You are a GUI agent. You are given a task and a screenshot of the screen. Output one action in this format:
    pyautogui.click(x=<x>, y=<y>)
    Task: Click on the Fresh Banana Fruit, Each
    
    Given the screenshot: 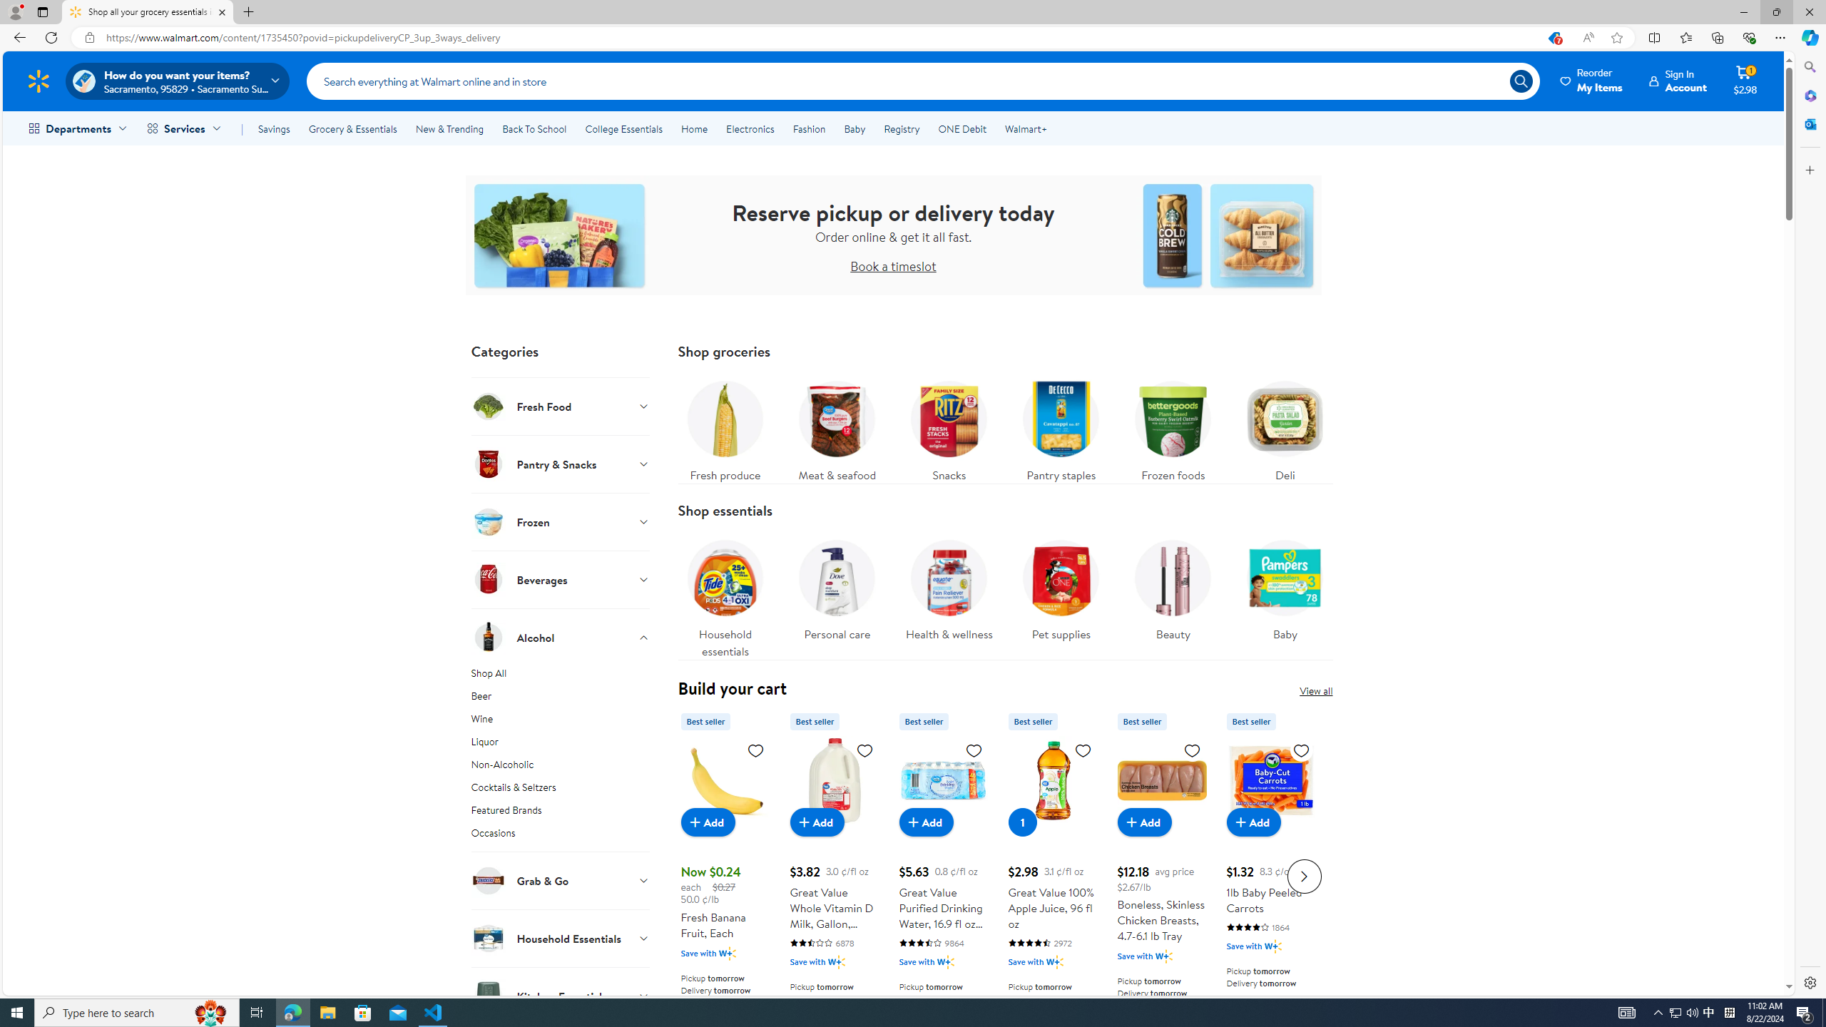 What is the action you would take?
    pyautogui.click(x=725, y=780)
    